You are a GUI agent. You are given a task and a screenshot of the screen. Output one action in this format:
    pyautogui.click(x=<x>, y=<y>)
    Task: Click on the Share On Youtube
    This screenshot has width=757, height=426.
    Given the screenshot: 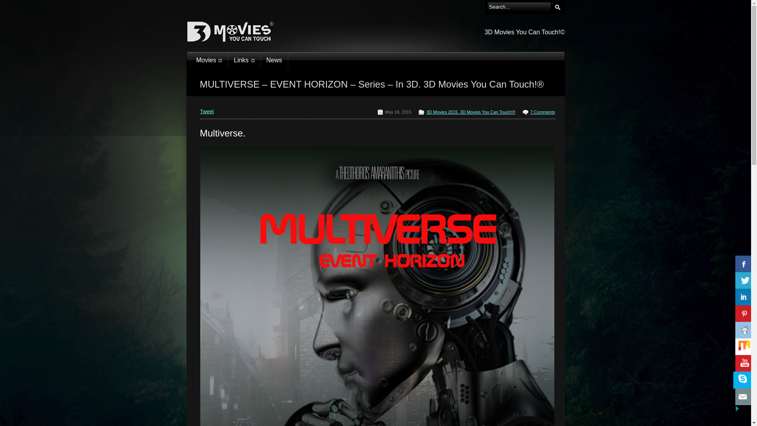 What is the action you would take?
    pyautogui.click(x=744, y=364)
    